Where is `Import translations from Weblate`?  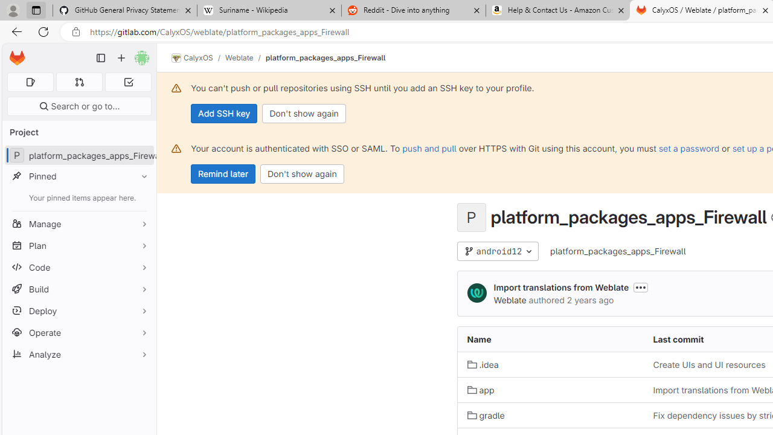
Import translations from Weblate is located at coordinates (560, 288).